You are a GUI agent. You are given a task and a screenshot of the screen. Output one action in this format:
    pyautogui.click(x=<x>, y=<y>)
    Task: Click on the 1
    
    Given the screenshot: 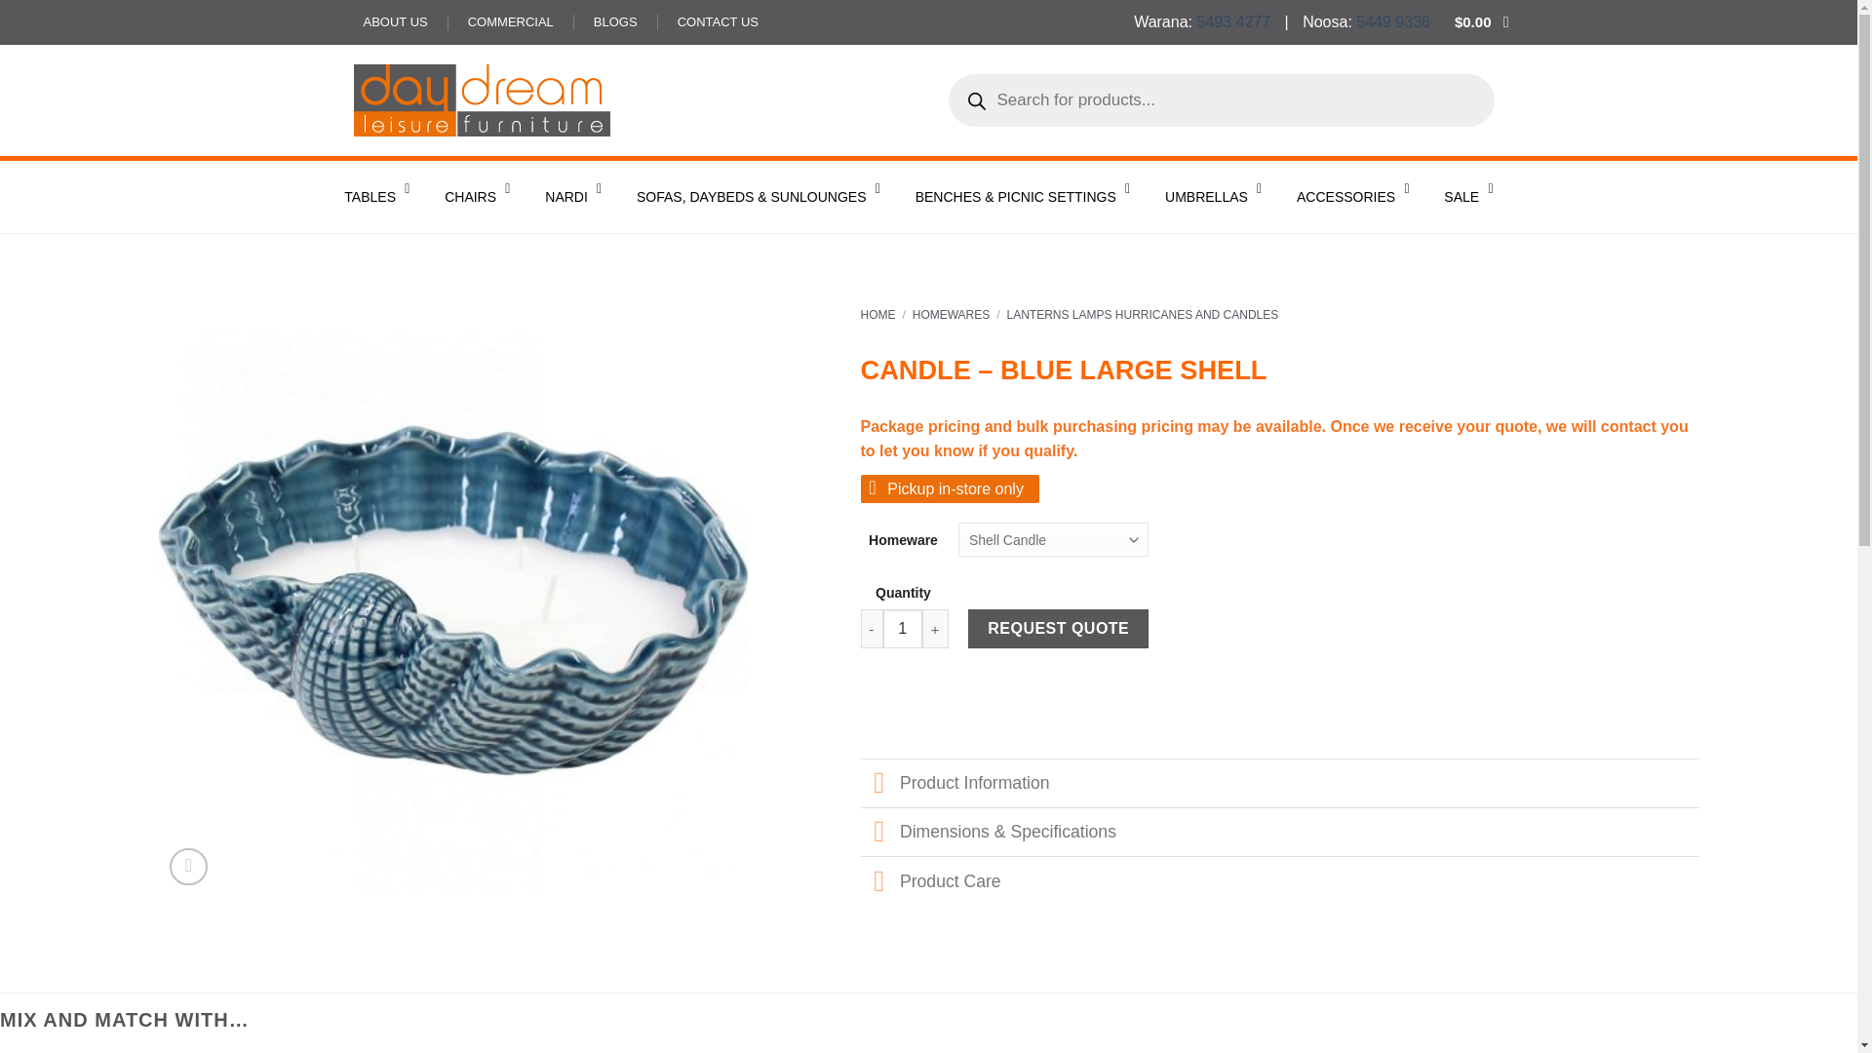 What is the action you would take?
    pyautogui.click(x=903, y=629)
    